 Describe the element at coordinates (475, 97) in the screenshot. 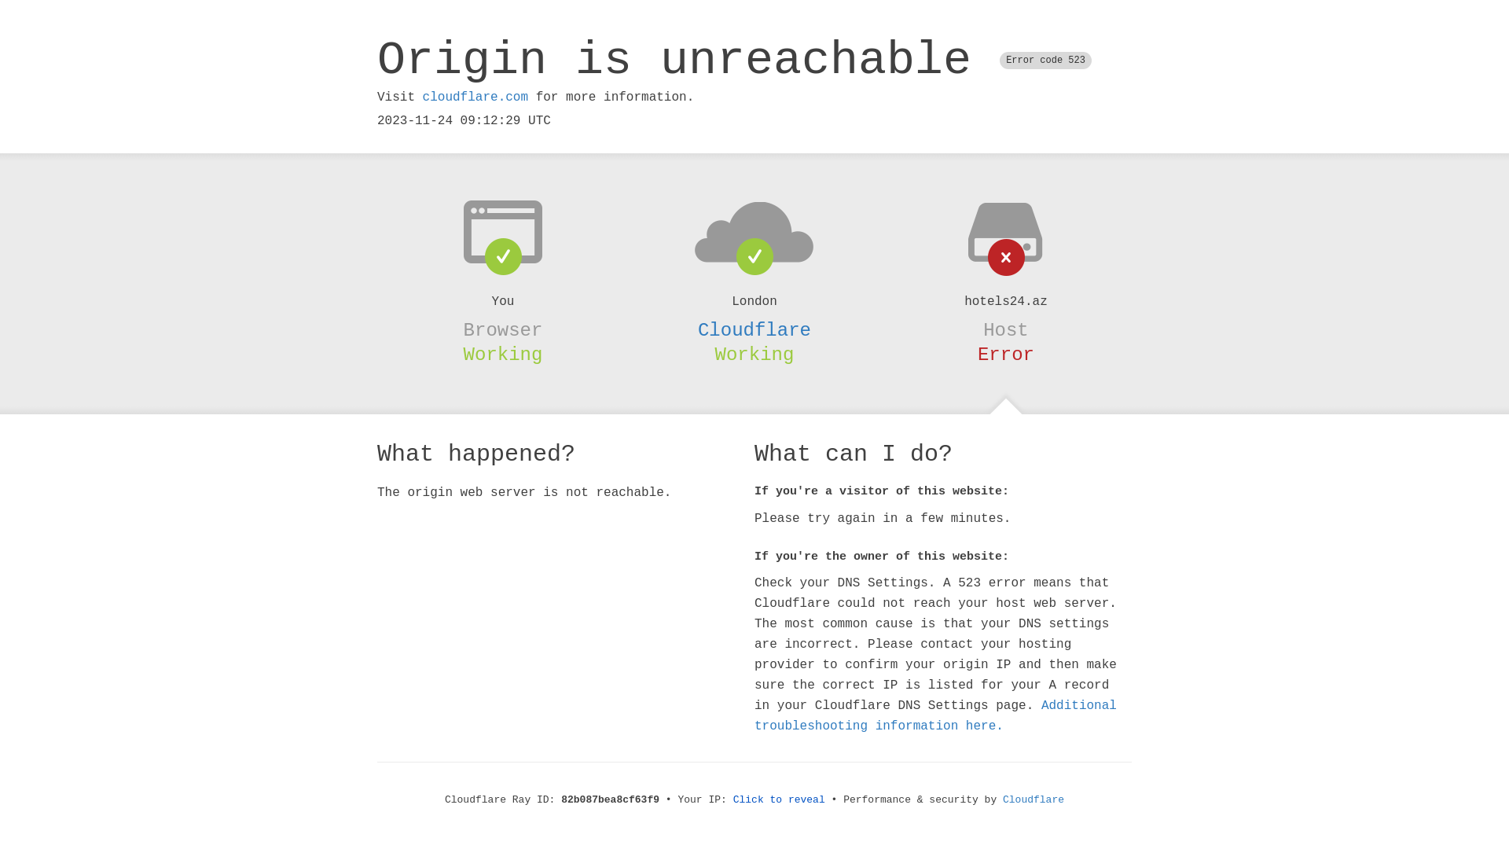

I see `cloudflare.com` at that location.